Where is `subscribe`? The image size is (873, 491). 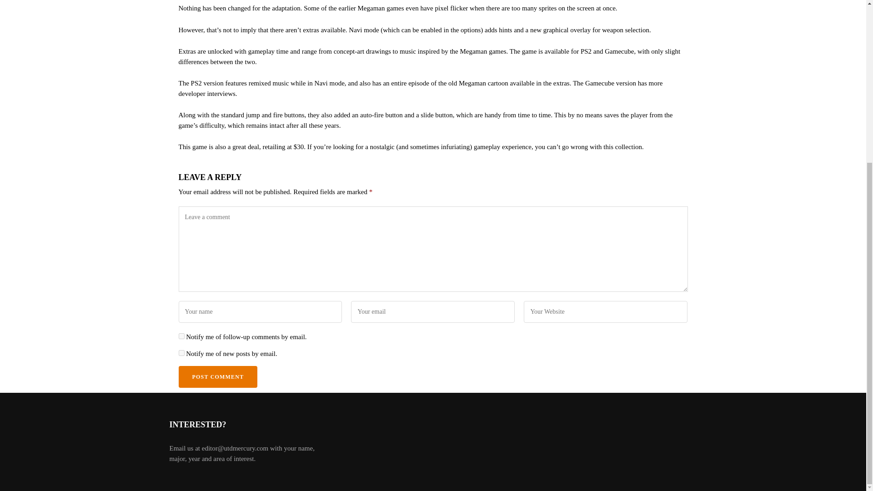
subscribe is located at coordinates (181, 336).